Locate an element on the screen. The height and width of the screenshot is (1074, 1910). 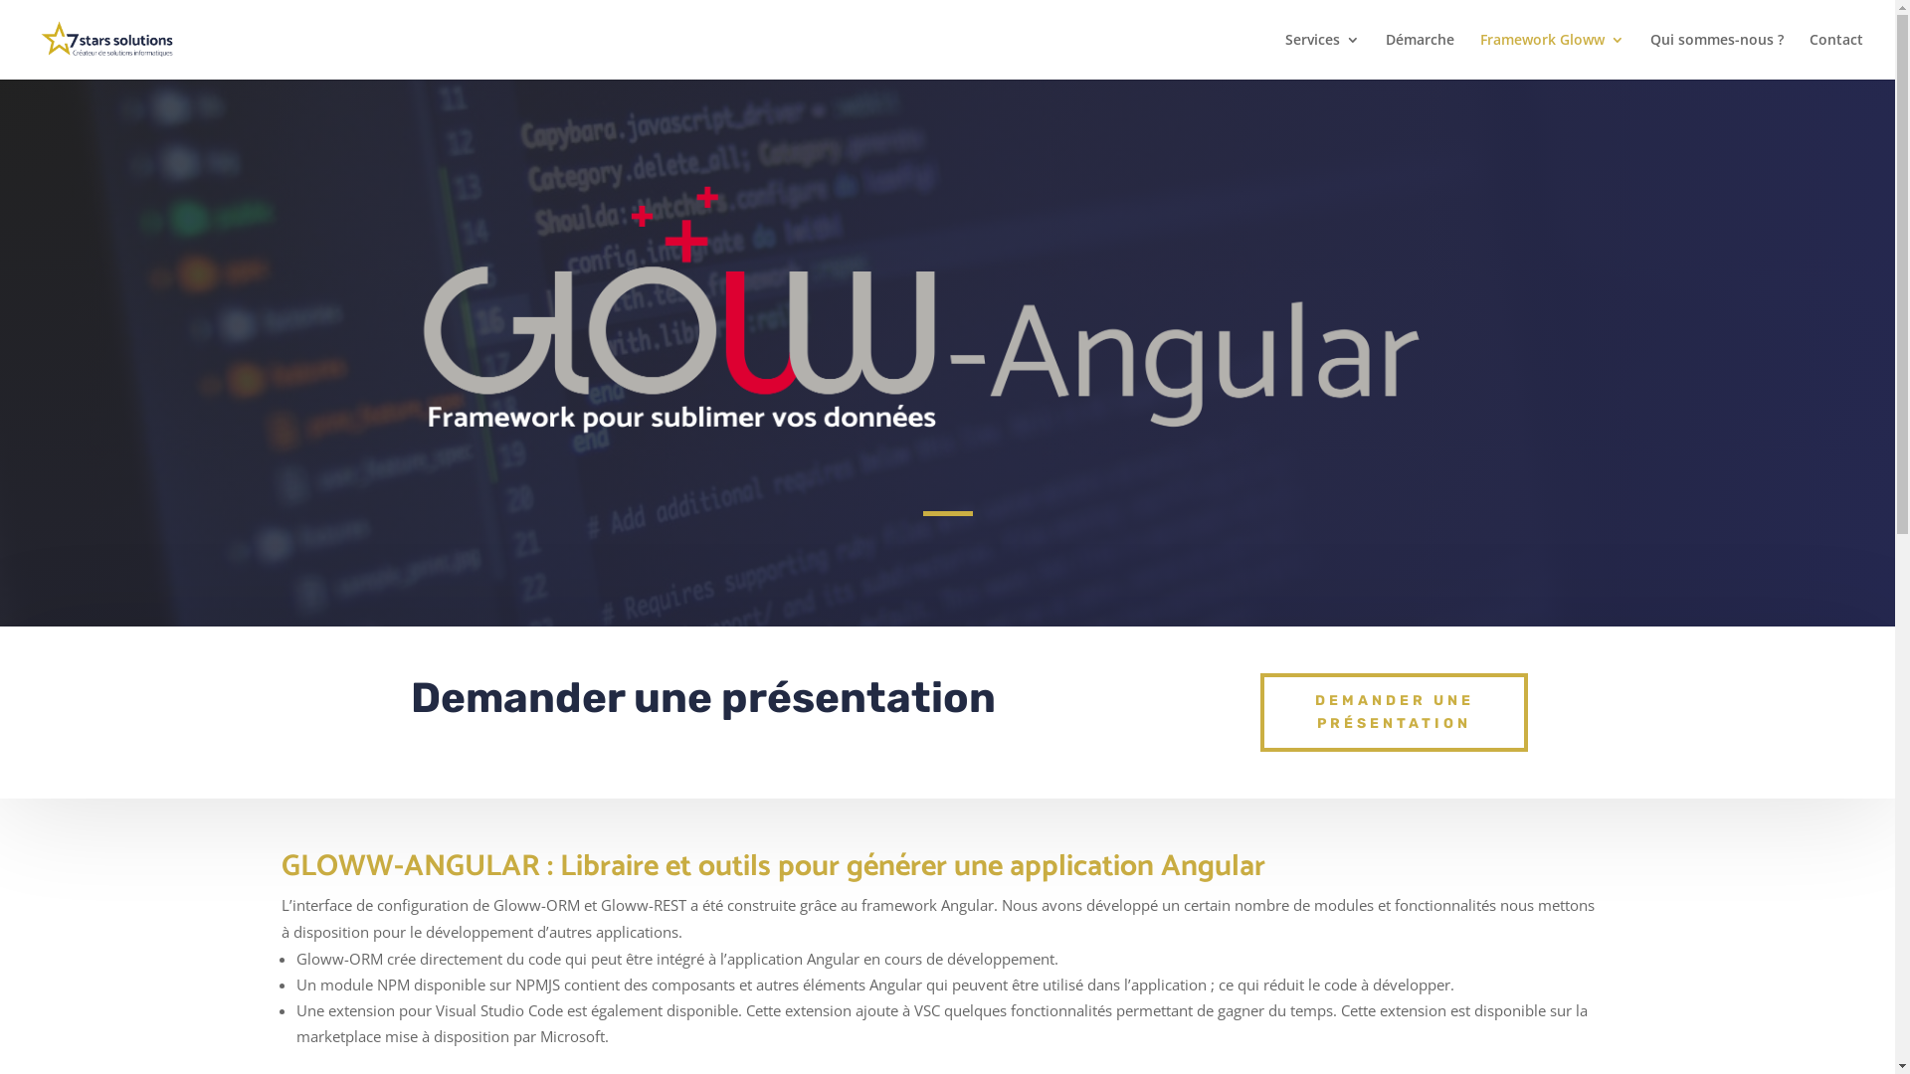
Contact is located at coordinates (1836, 56).